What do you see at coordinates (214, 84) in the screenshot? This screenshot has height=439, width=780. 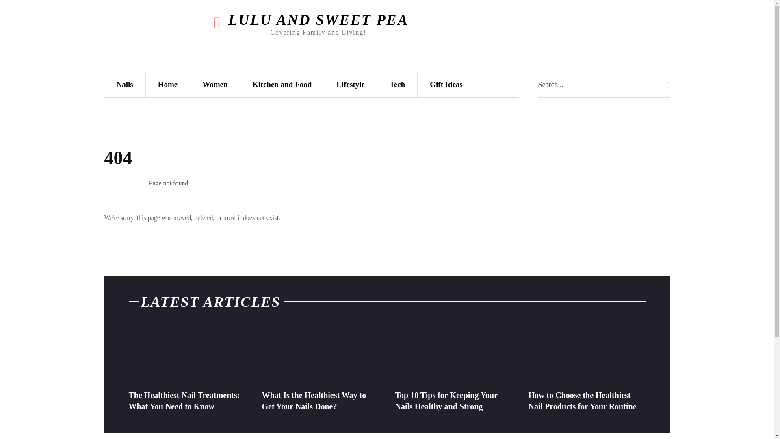 I see `Women` at bounding box center [214, 84].